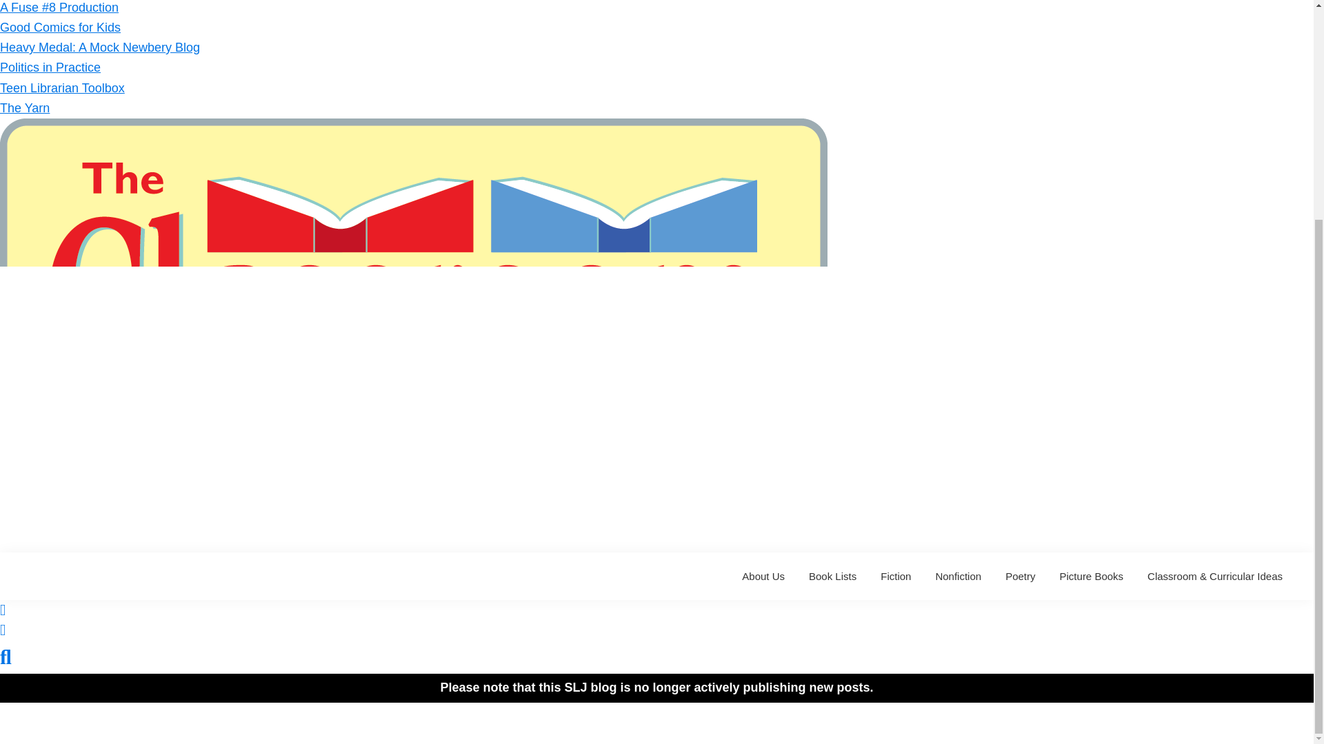 The image size is (1324, 744). I want to click on The Yarn, so click(25, 107).